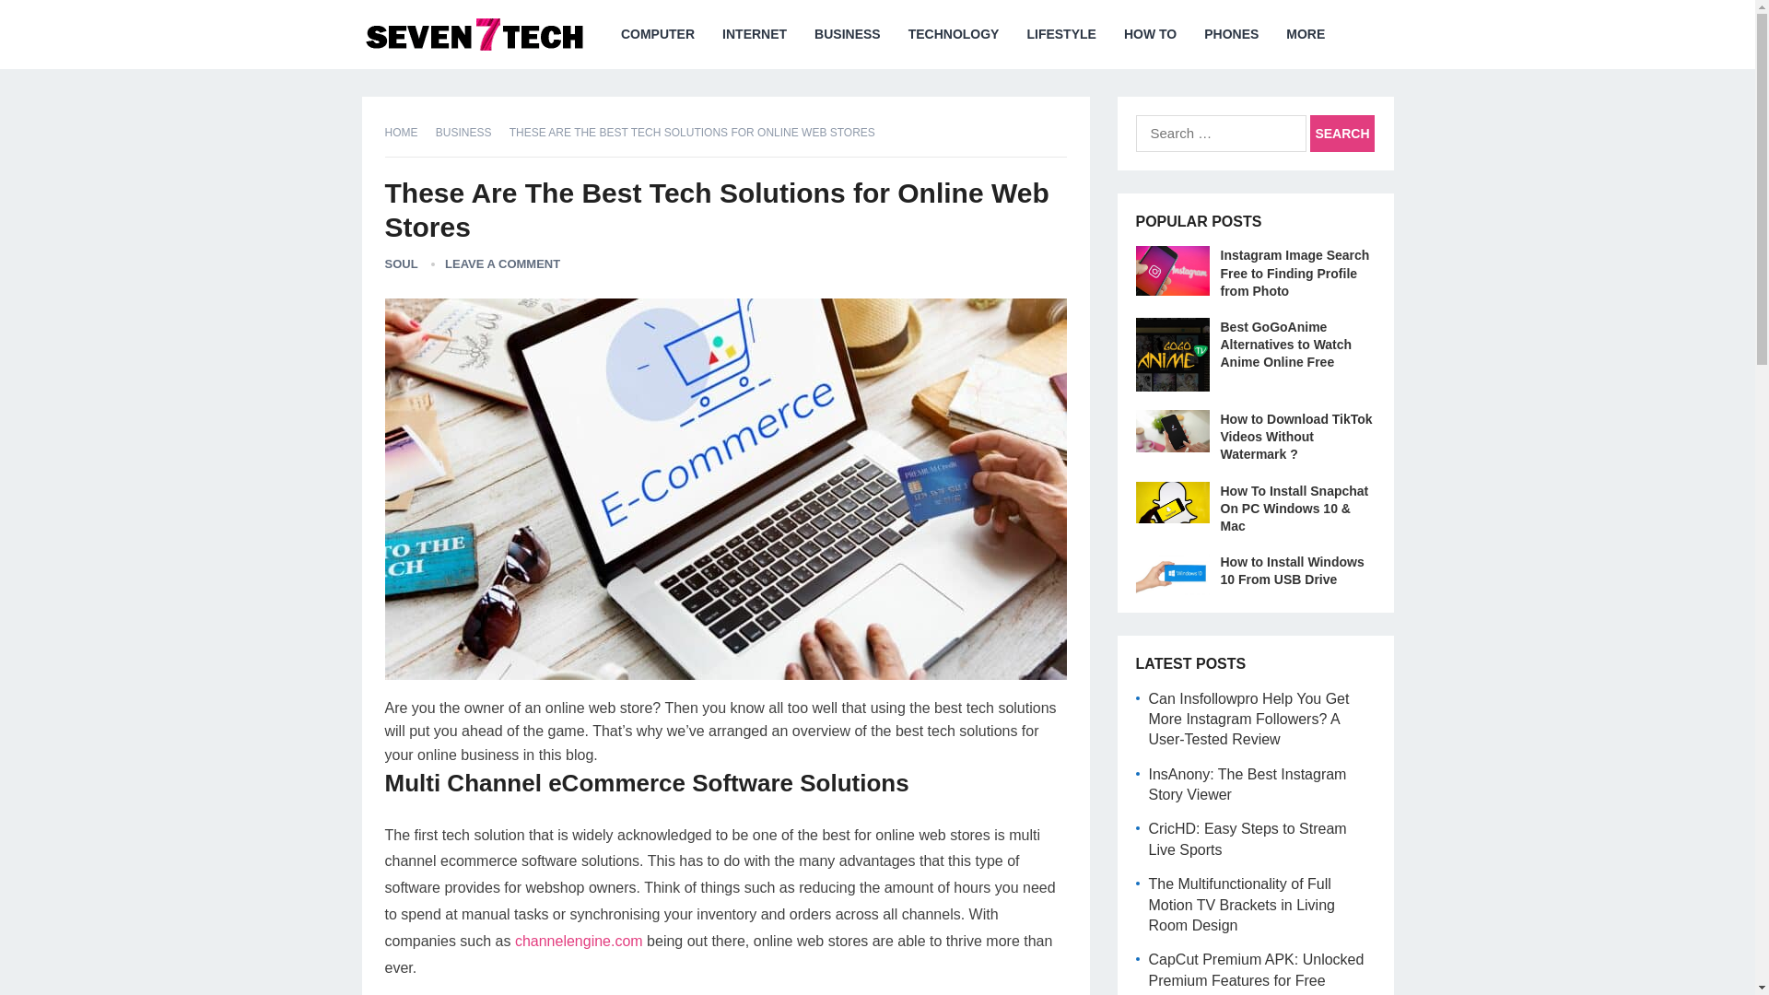  I want to click on Search, so click(1341, 134).